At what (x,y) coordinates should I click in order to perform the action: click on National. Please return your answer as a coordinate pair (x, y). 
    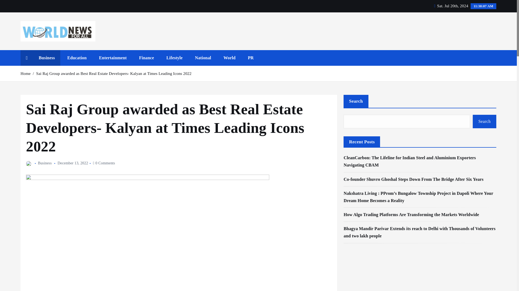
    Looking at the image, I should click on (203, 58).